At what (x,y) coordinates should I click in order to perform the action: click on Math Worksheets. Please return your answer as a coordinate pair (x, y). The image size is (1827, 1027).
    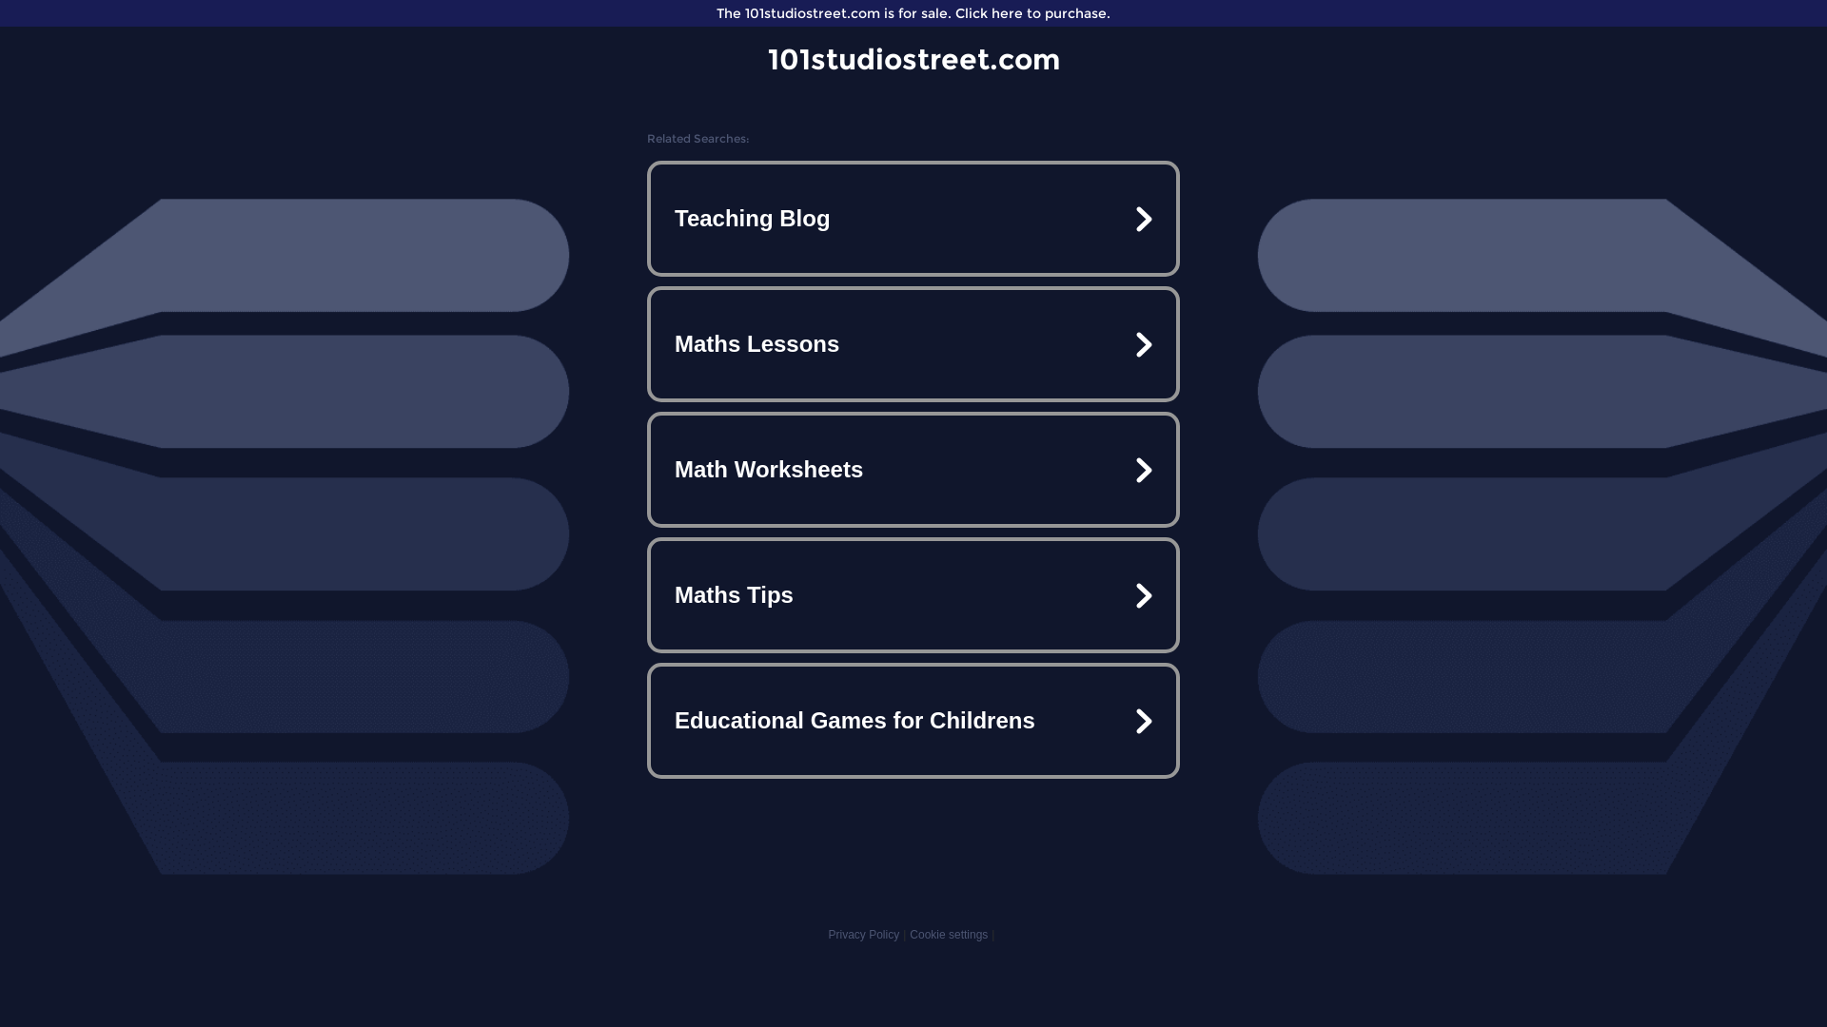
    Looking at the image, I should click on (913, 470).